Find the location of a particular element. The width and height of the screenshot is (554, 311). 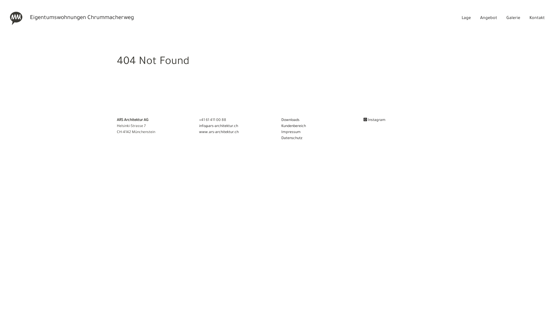

Lage is located at coordinates (466, 18).